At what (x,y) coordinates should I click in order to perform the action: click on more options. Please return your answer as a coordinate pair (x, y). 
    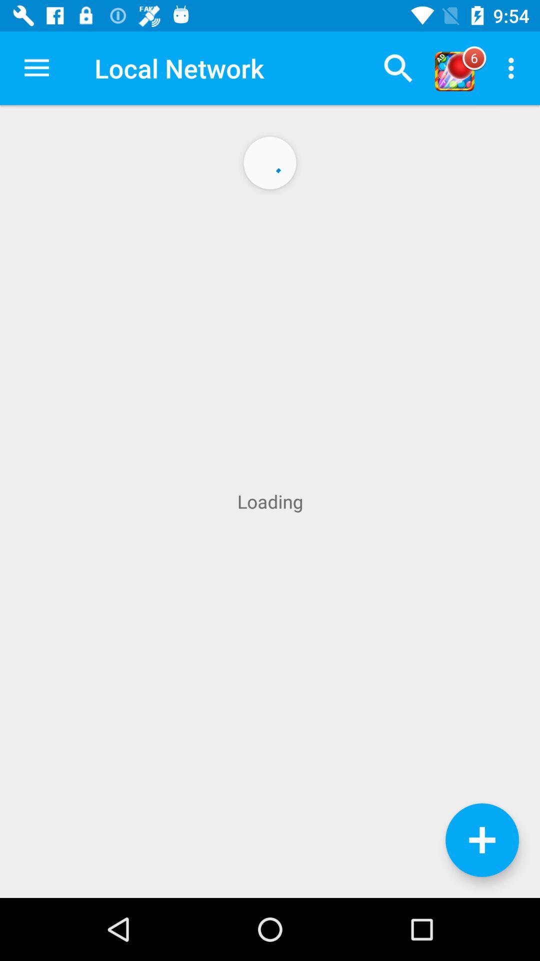
    Looking at the image, I should click on (482, 840).